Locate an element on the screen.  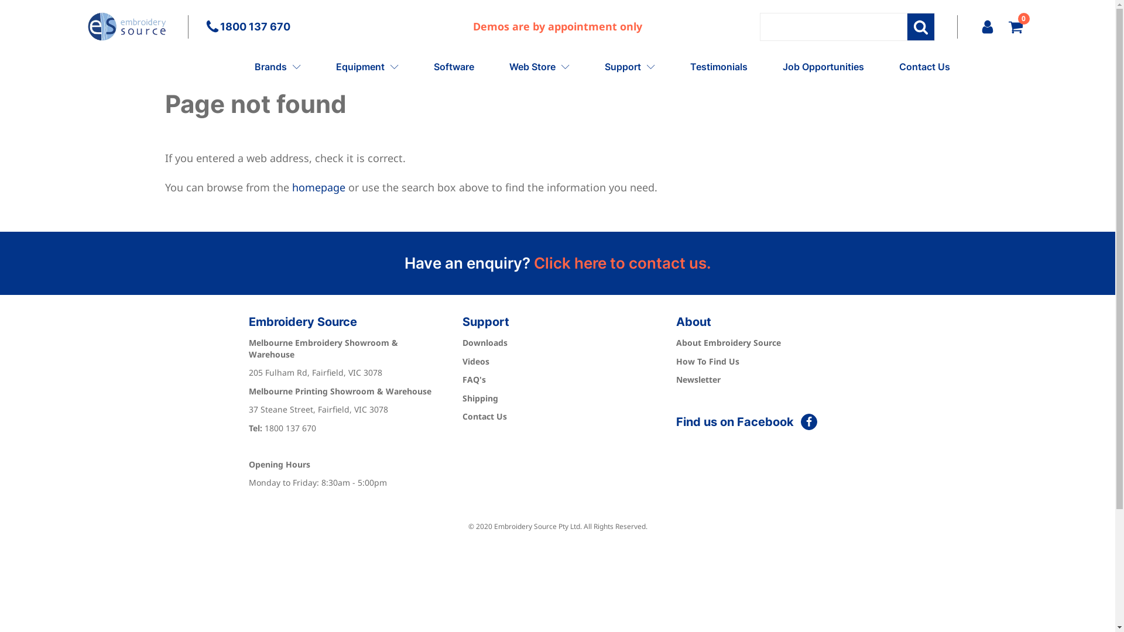
Newsletter is located at coordinates (698, 380).